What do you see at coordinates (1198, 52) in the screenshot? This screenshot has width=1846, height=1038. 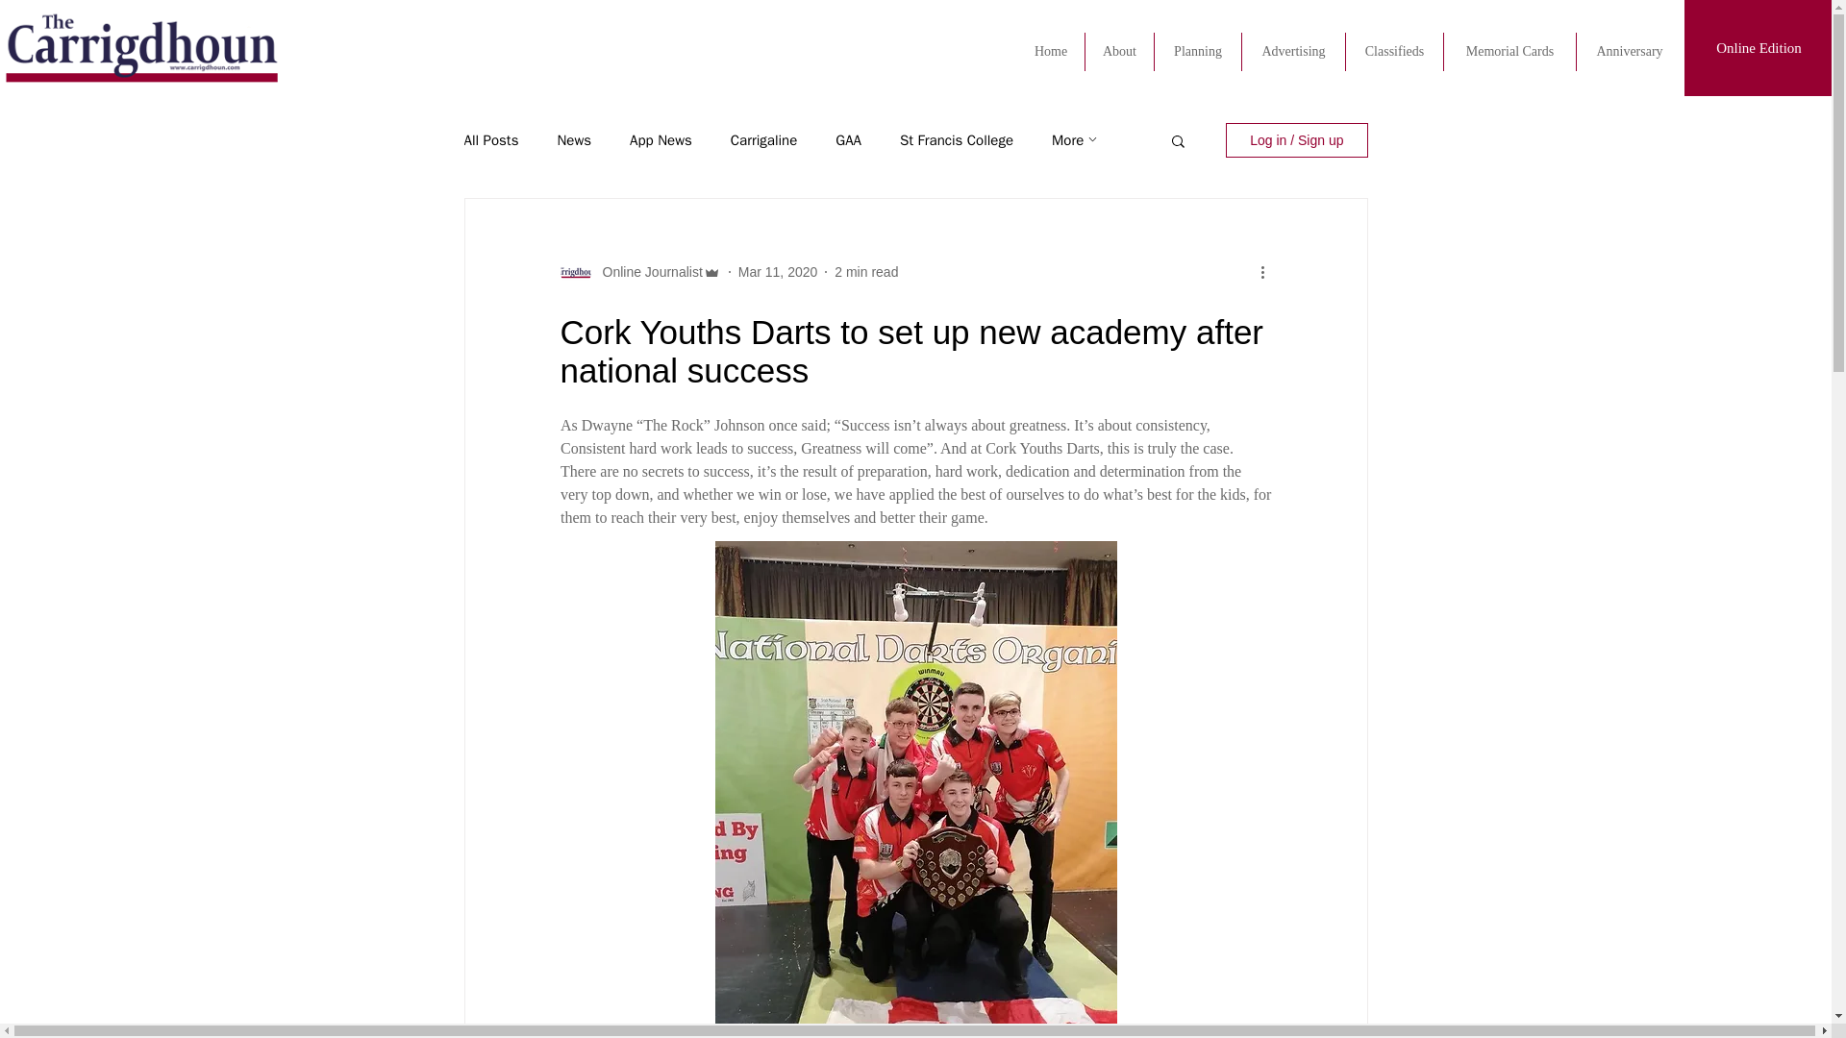 I see `Planning` at bounding box center [1198, 52].